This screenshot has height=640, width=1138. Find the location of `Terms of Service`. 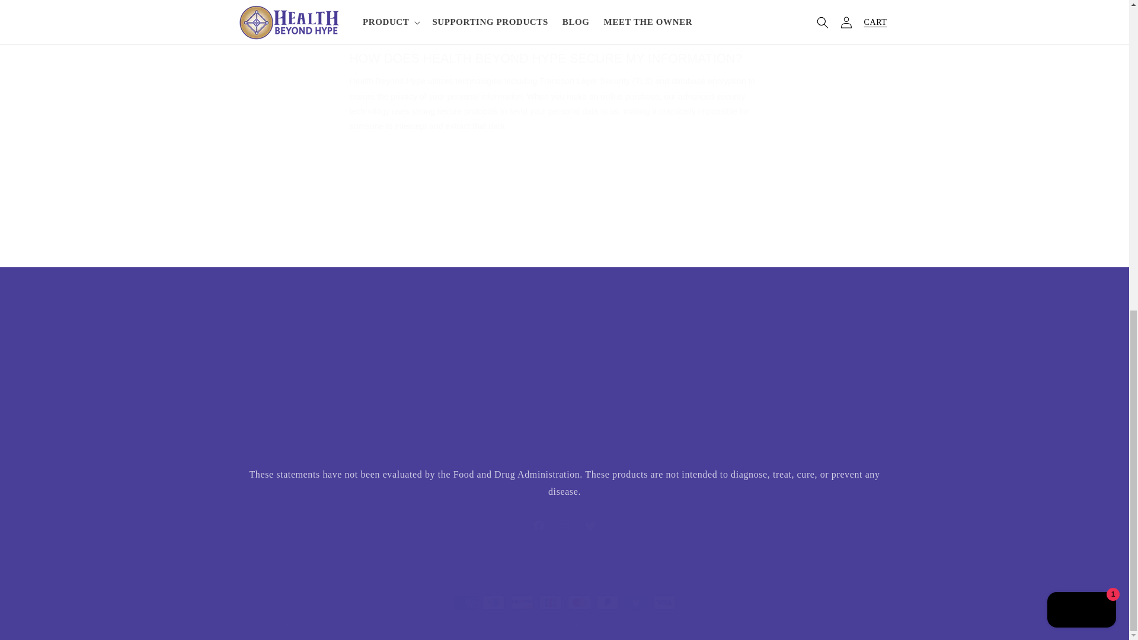

Terms of Service is located at coordinates (485, 391).